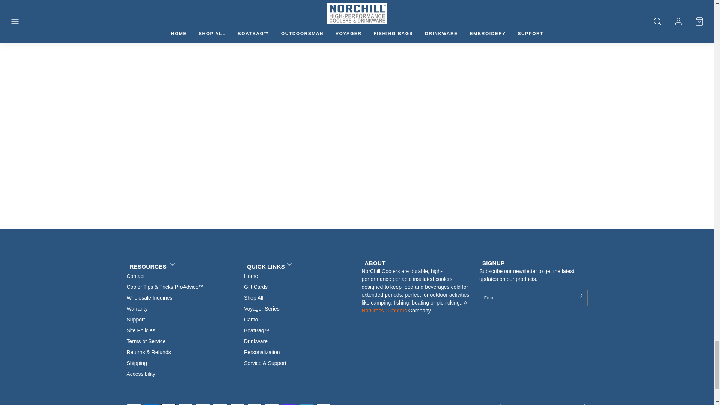  I want to click on American Express, so click(151, 404).